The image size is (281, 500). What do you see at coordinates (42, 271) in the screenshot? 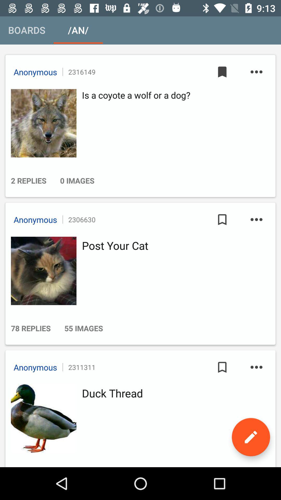
I see `click the image` at bounding box center [42, 271].